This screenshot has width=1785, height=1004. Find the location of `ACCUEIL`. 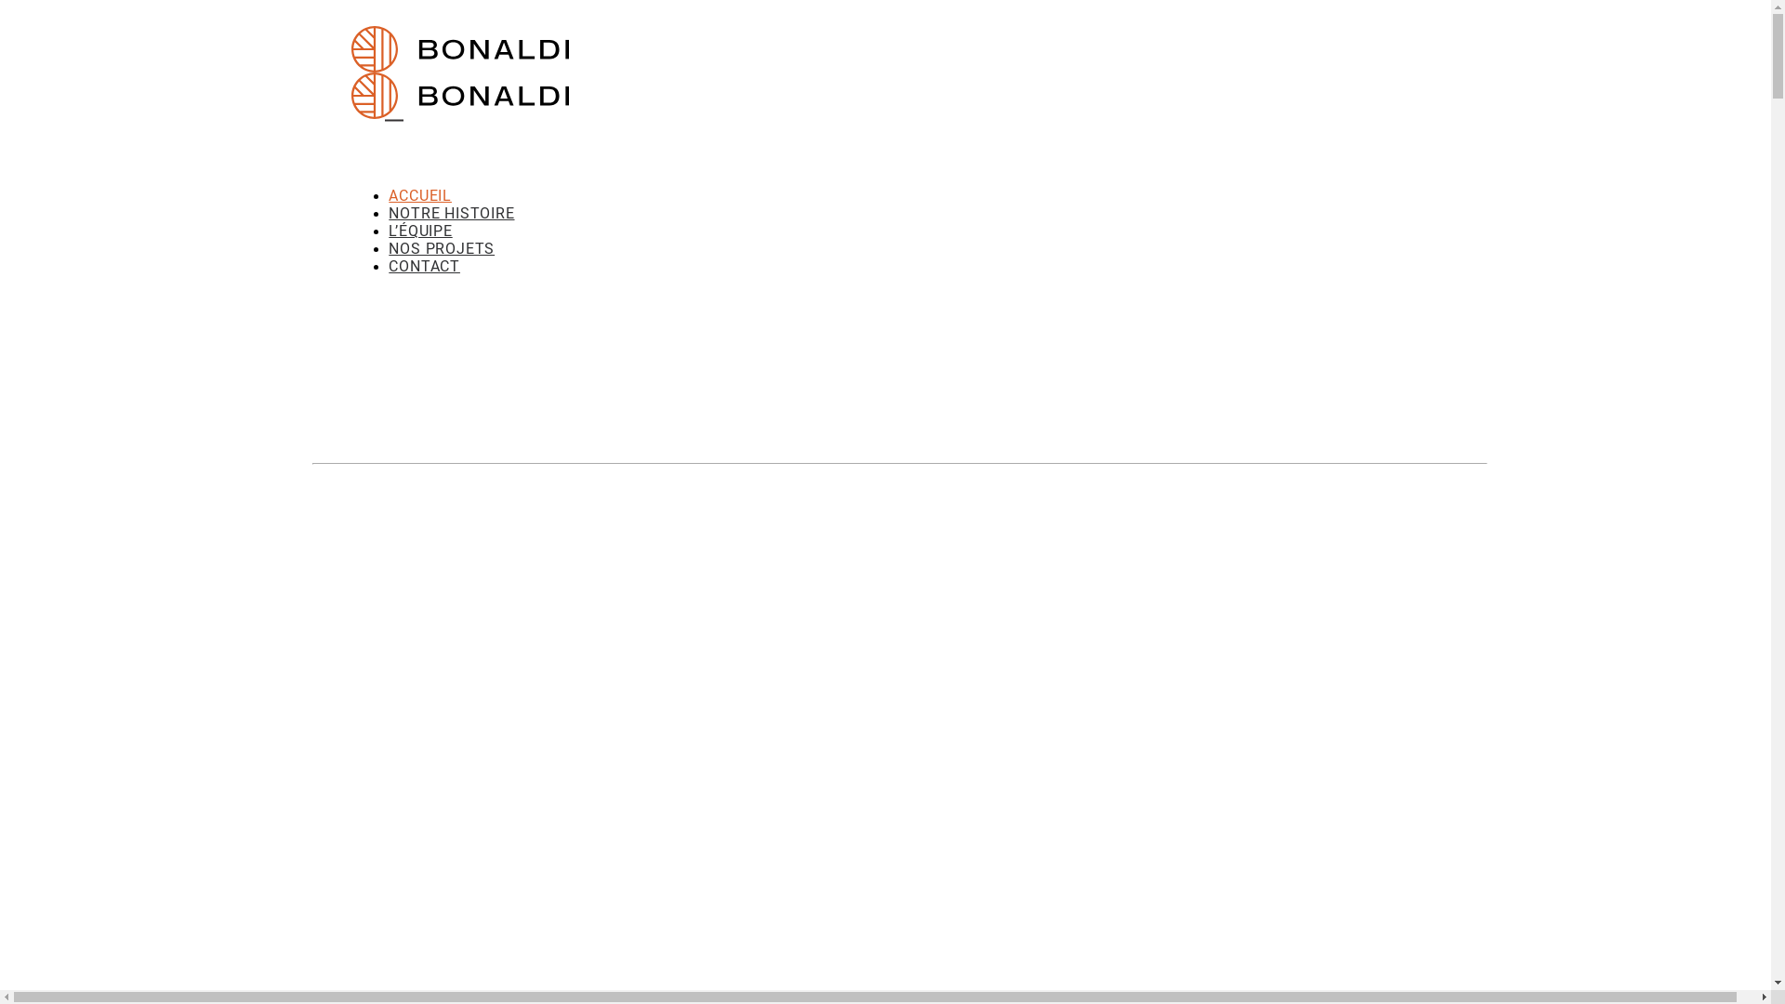

ACCUEIL is located at coordinates (420, 195).